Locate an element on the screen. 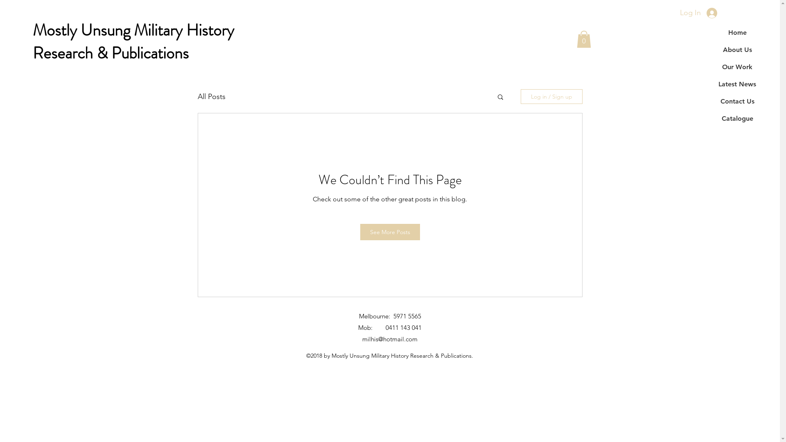 Image resolution: width=786 pixels, height=442 pixels. Our Work is located at coordinates (737, 67).